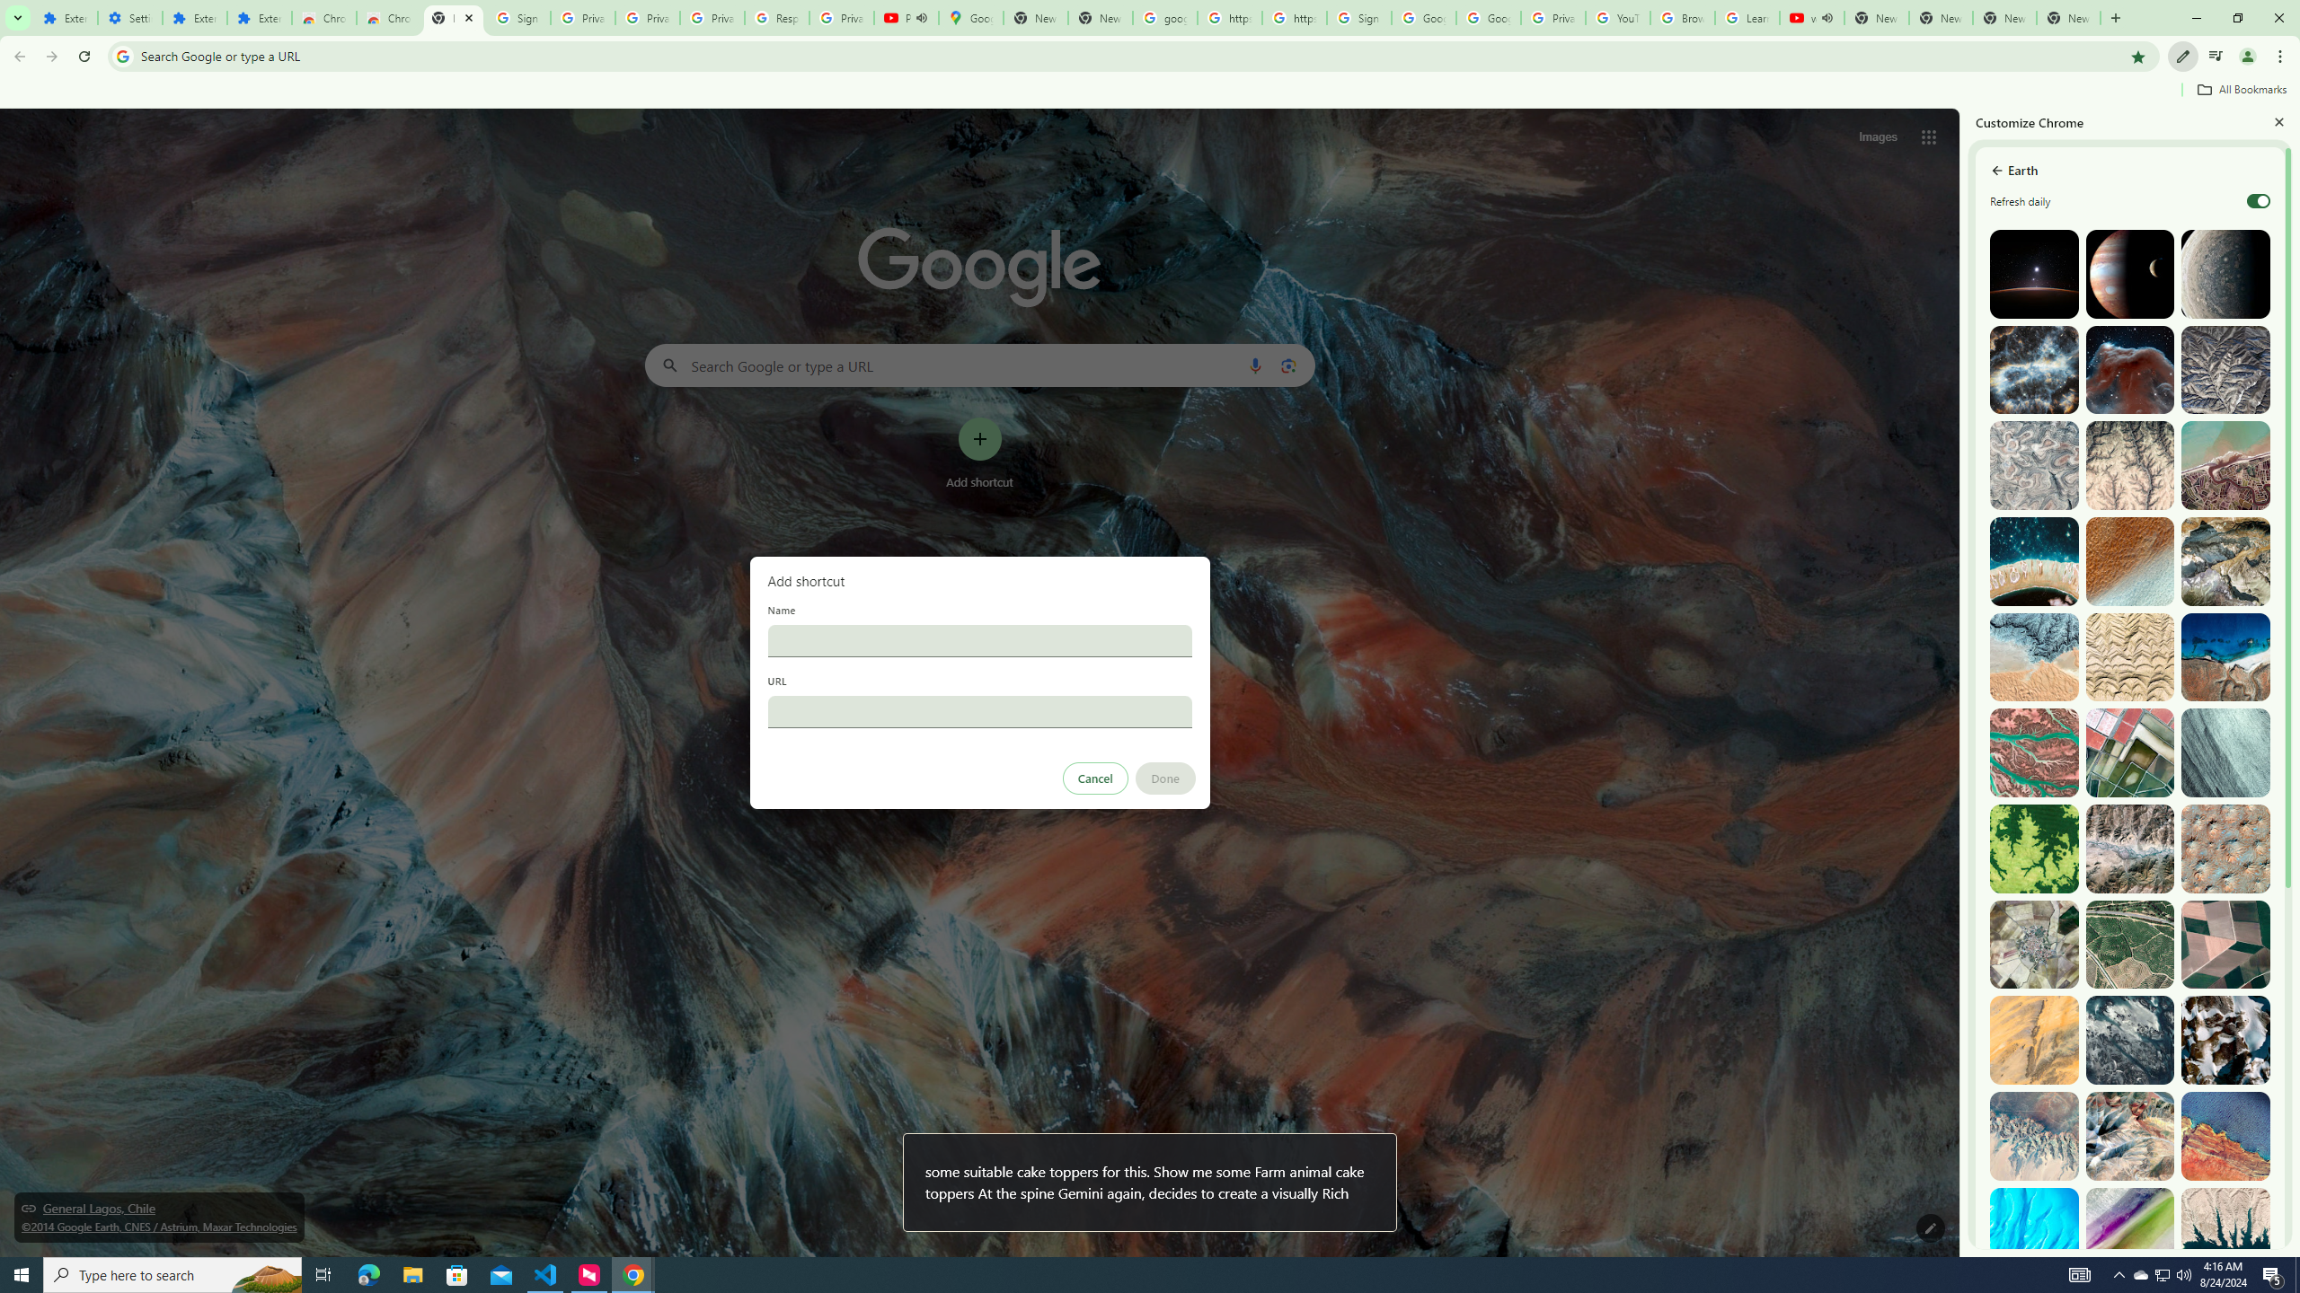 The height and width of the screenshot is (1293, 2300). Describe the element at coordinates (454, 18) in the screenshot. I see `New Tab` at that location.